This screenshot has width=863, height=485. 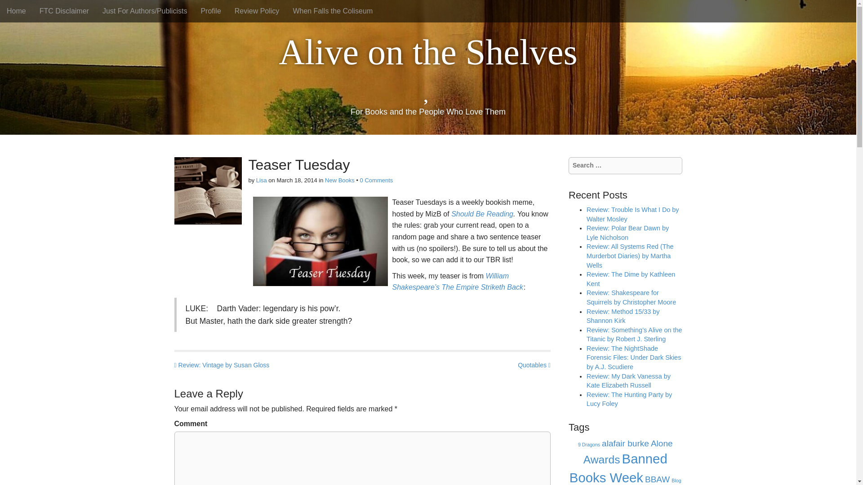 I want to click on 0 Comments, so click(x=377, y=181).